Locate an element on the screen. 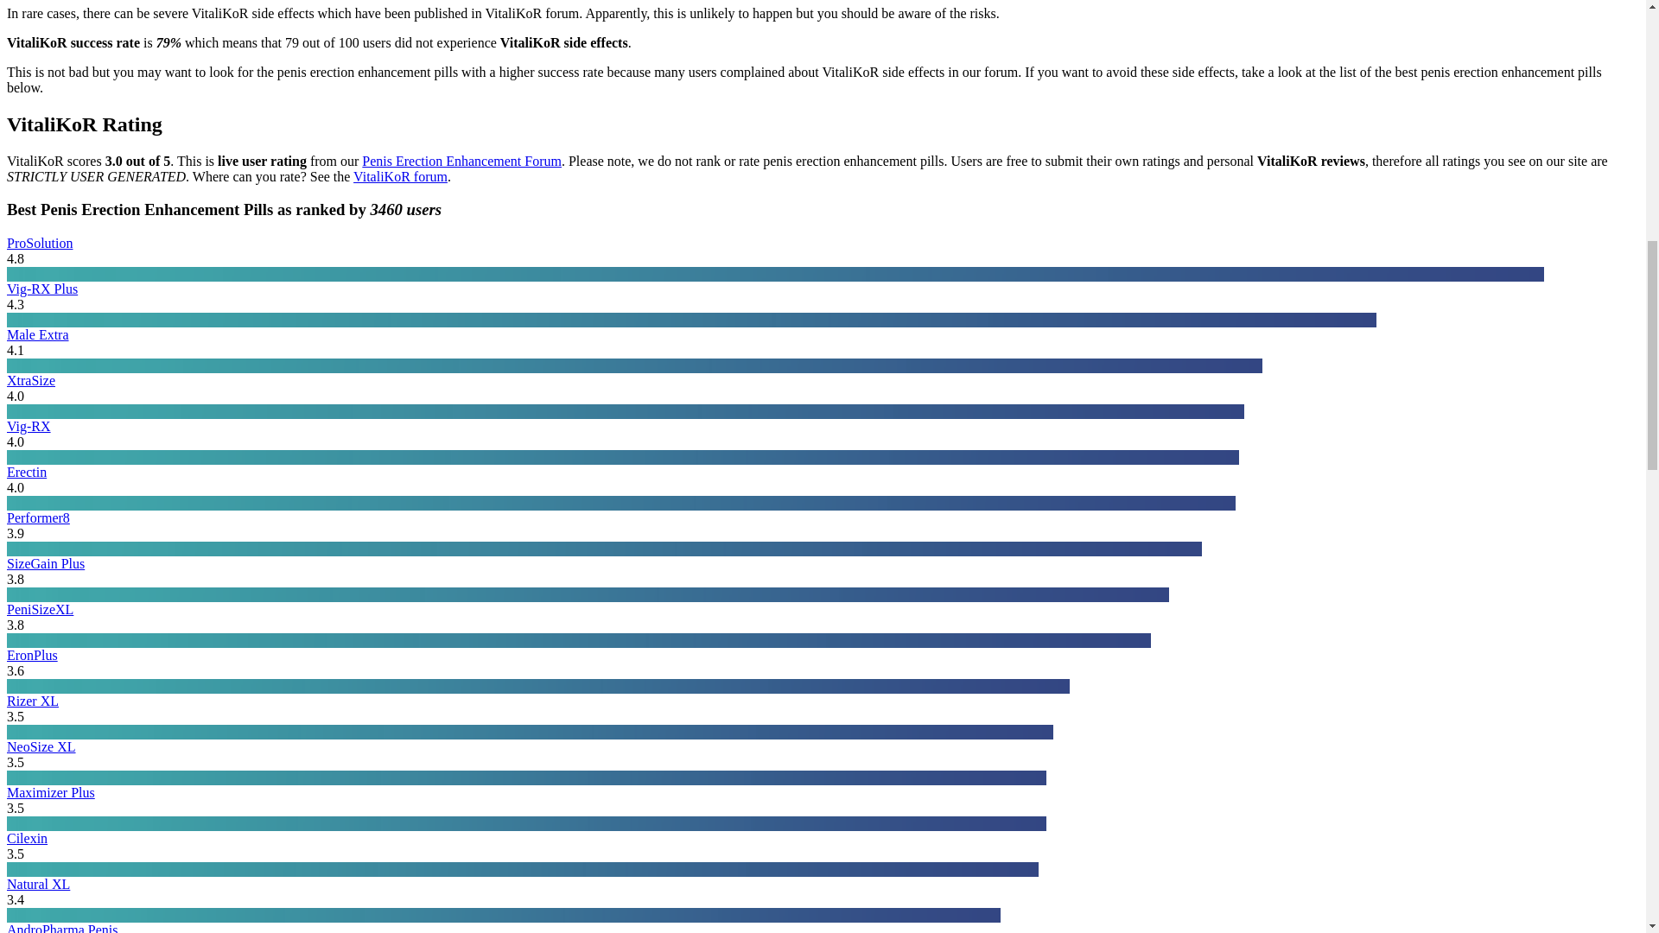 Image resolution: width=1659 pixels, height=933 pixels. Natural XL is located at coordinates (38, 885).